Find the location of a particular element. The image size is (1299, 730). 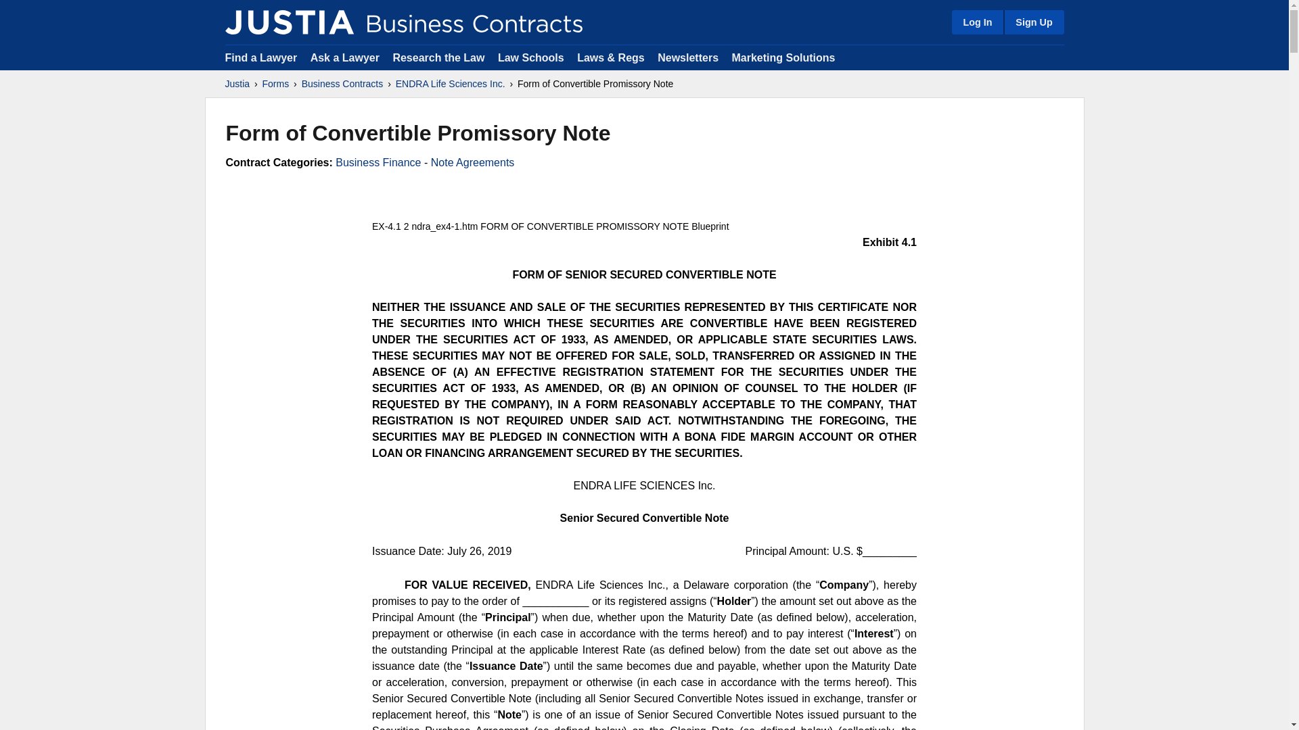

Sign Up is located at coordinates (1033, 22).